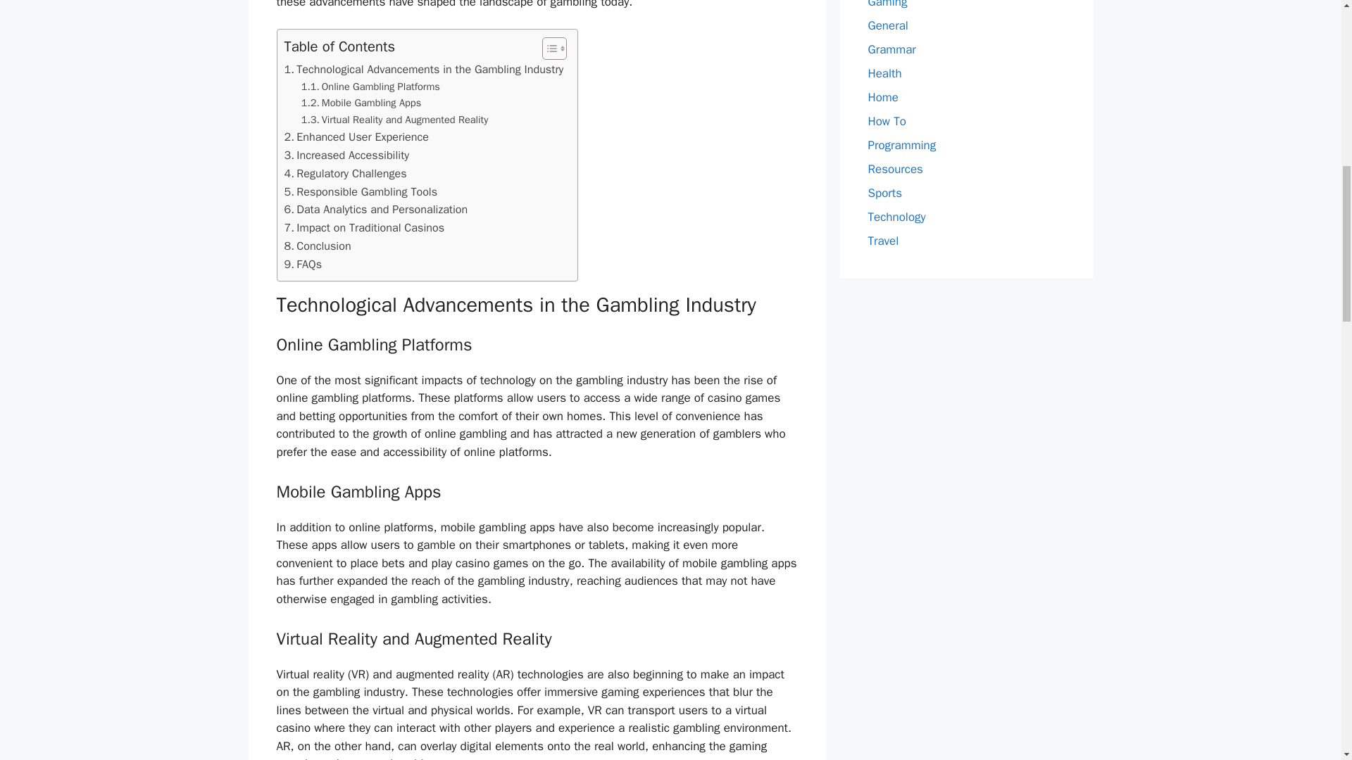 Image resolution: width=1352 pixels, height=760 pixels. What do you see at coordinates (362, 103) in the screenshot?
I see `Mobile Gambling Apps` at bounding box center [362, 103].